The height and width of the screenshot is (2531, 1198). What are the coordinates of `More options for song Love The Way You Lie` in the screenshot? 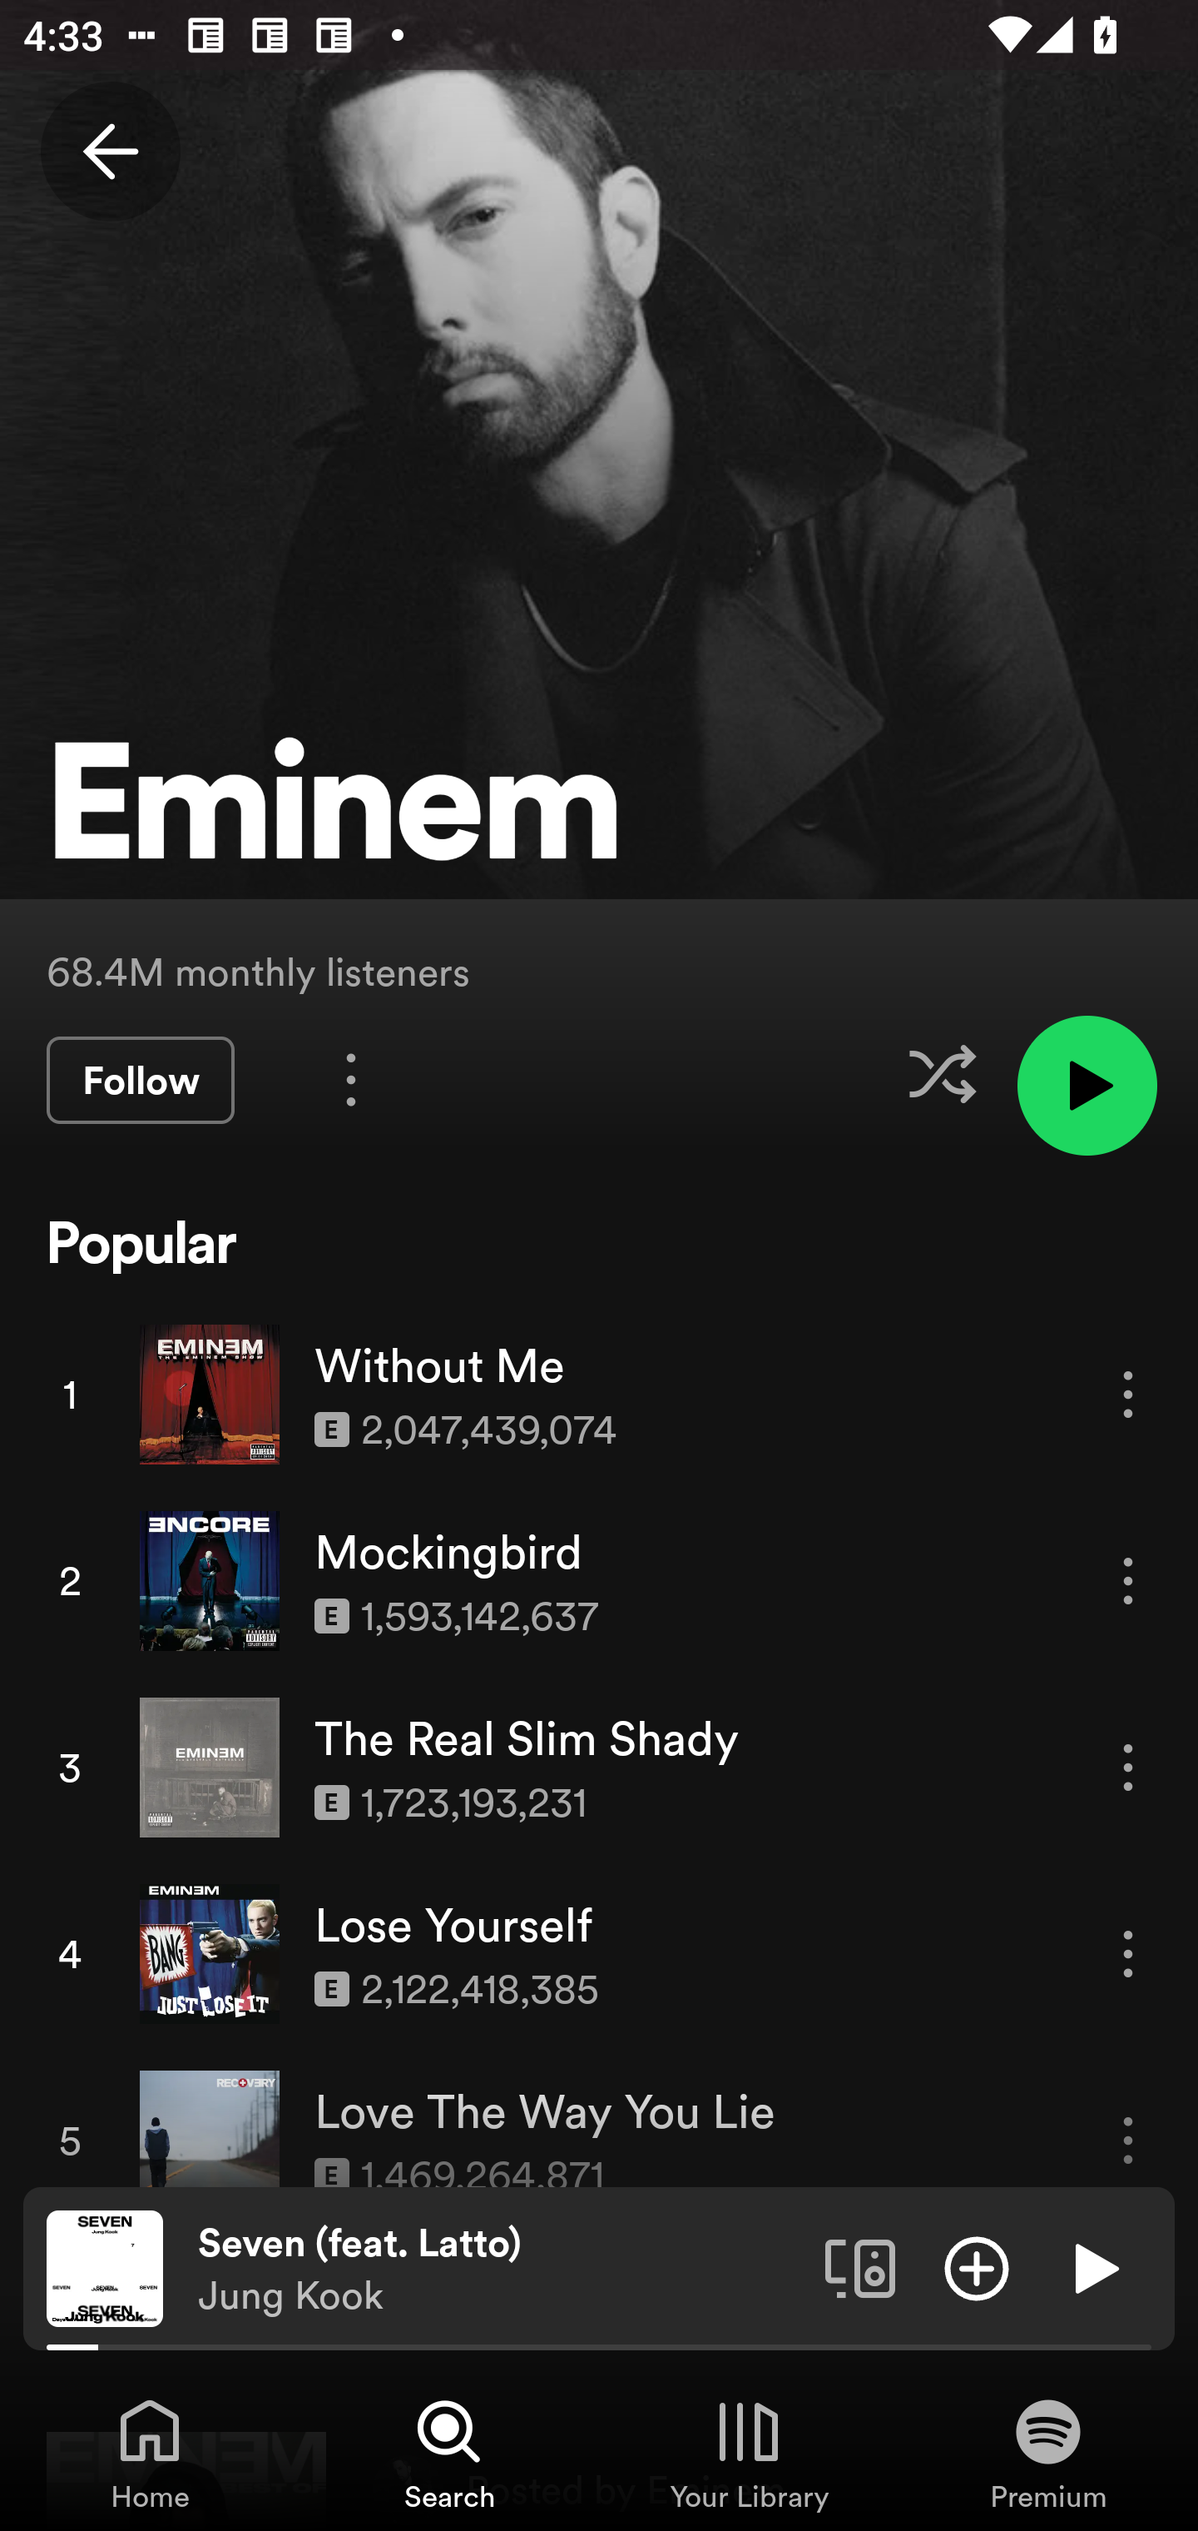 It's located at (1128, 2140).